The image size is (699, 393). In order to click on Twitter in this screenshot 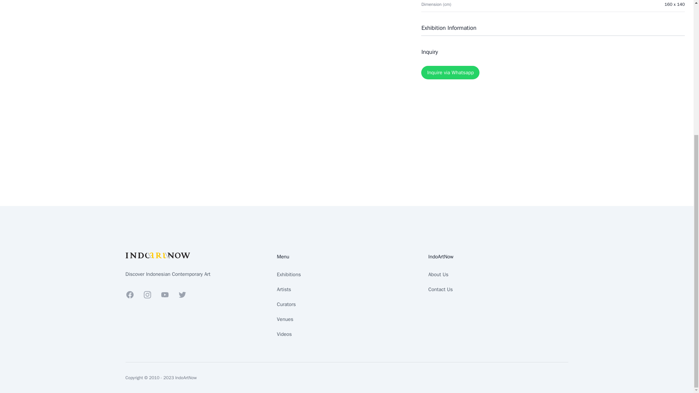, I will do `click(182, 295)`.